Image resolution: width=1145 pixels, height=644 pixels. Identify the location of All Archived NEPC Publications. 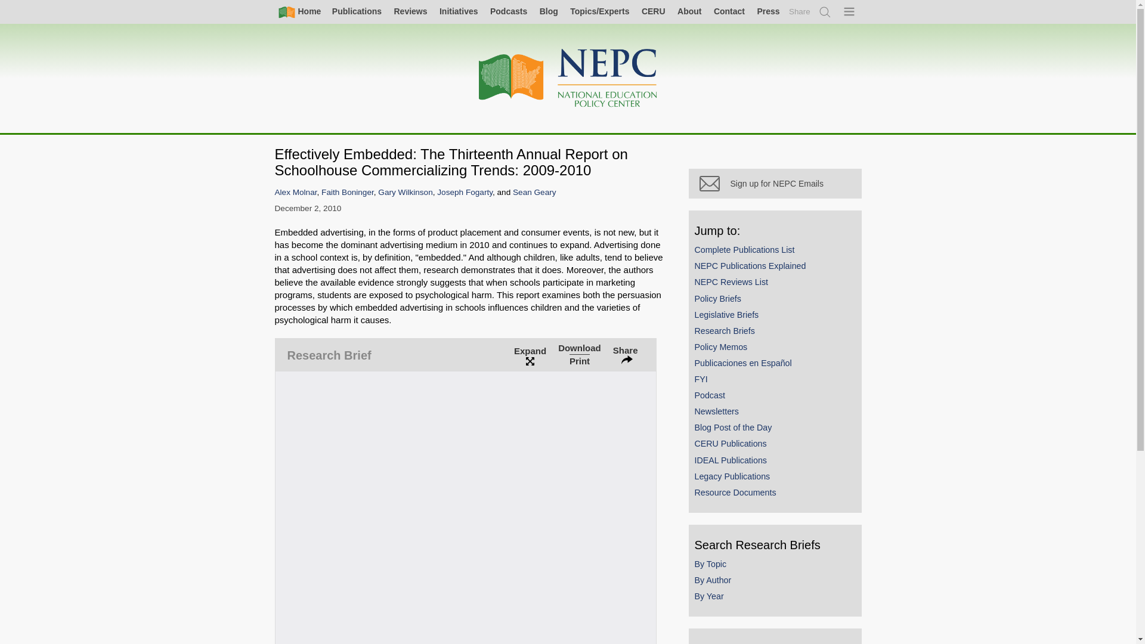
(357, 11).